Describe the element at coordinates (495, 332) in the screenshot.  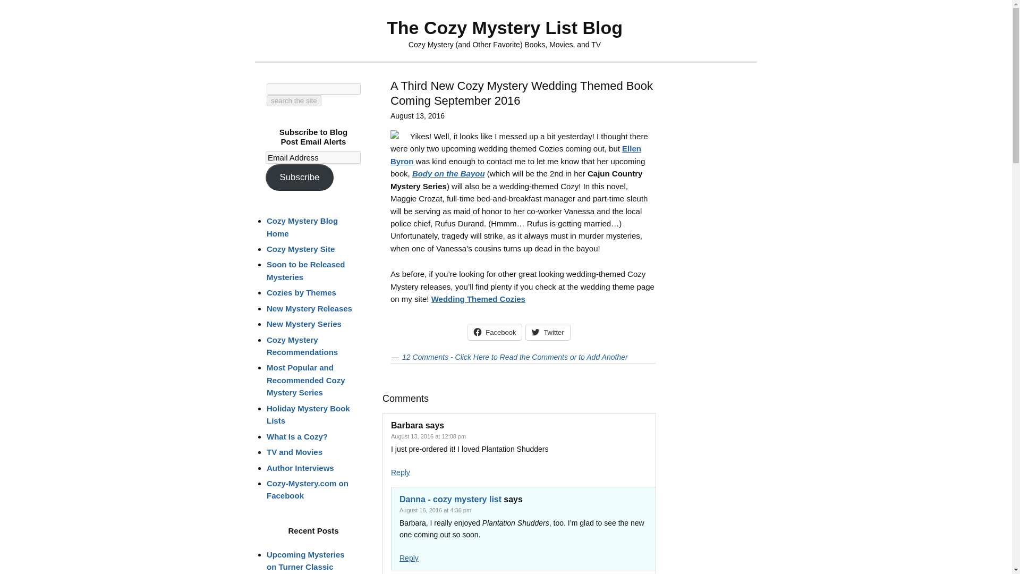
I see `Facebook` at that location.